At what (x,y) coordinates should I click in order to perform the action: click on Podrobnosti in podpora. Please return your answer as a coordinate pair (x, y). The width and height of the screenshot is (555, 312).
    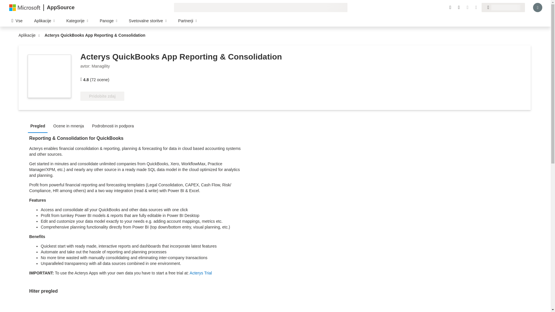
    Looking at the image, I should click on (114, 125).